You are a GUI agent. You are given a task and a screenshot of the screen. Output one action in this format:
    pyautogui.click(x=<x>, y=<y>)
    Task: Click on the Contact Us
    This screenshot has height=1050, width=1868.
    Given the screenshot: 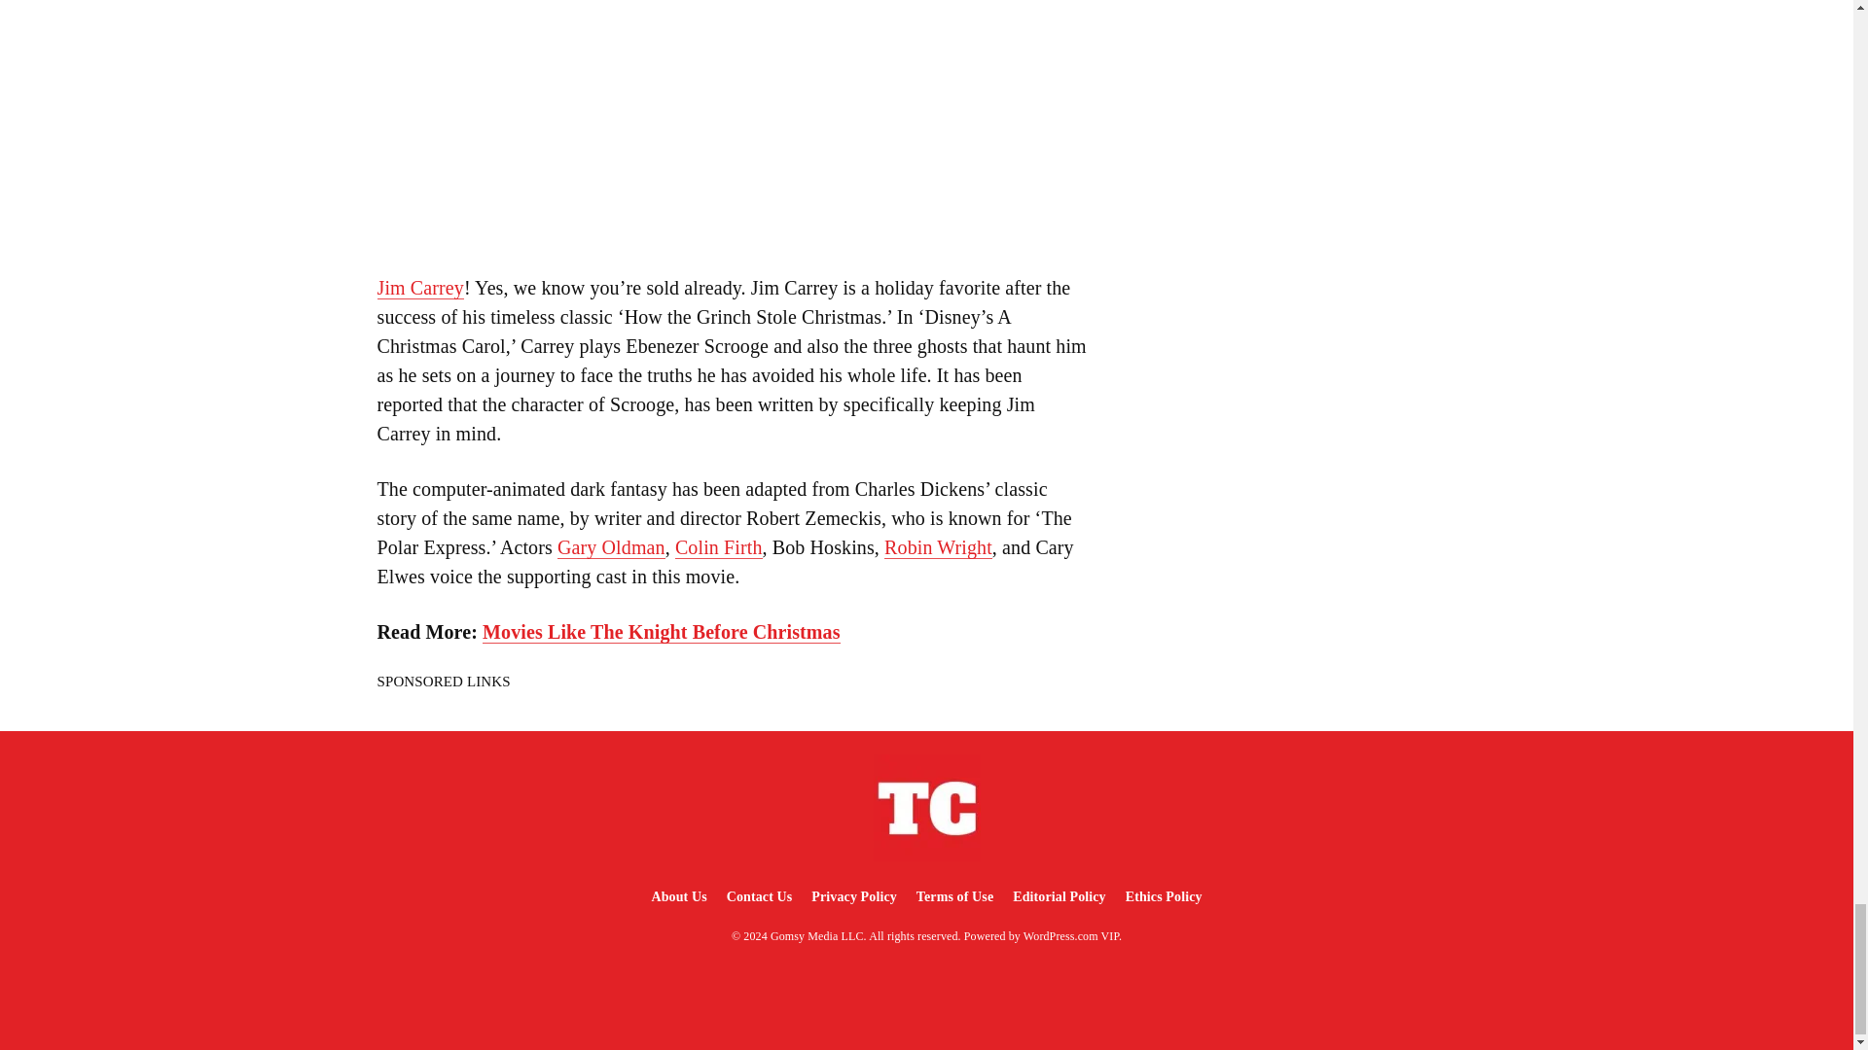 What is the action you would take?
    pyautogui.click(x=760, y=896)
    